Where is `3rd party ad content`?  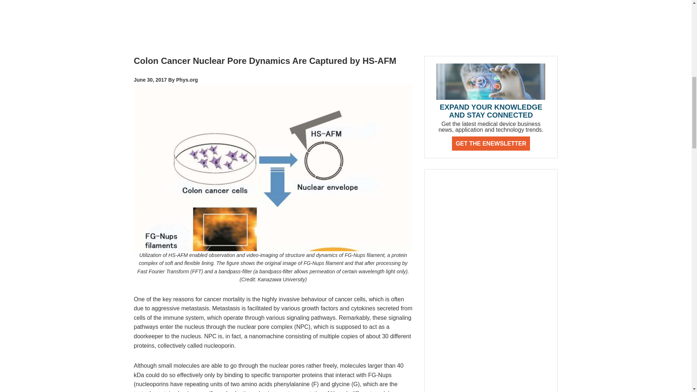
3rd party ad content is located at coordinates (346, 23).